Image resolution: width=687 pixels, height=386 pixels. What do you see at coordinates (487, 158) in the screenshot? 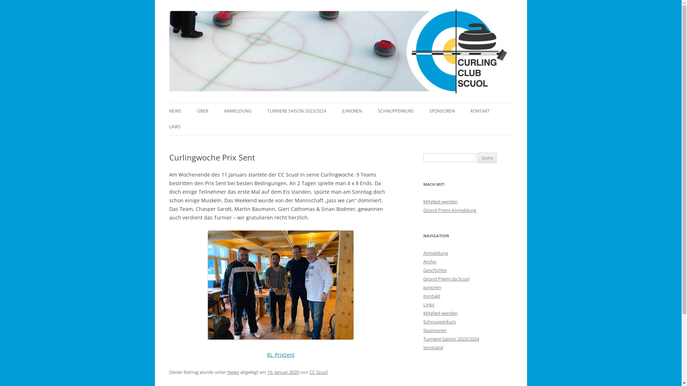
I see `Suche` at bounding box center [487, 158].